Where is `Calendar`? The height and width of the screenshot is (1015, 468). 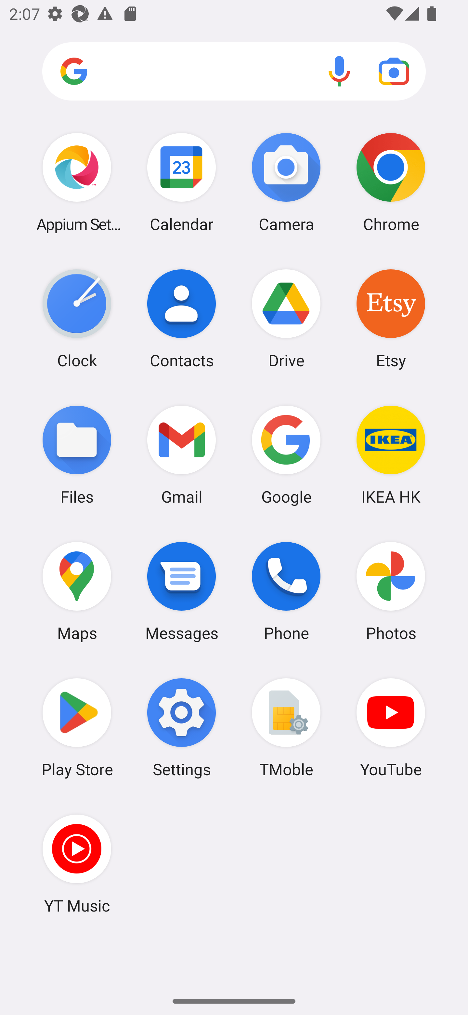
Calendar is located at coordinates (181, 182).